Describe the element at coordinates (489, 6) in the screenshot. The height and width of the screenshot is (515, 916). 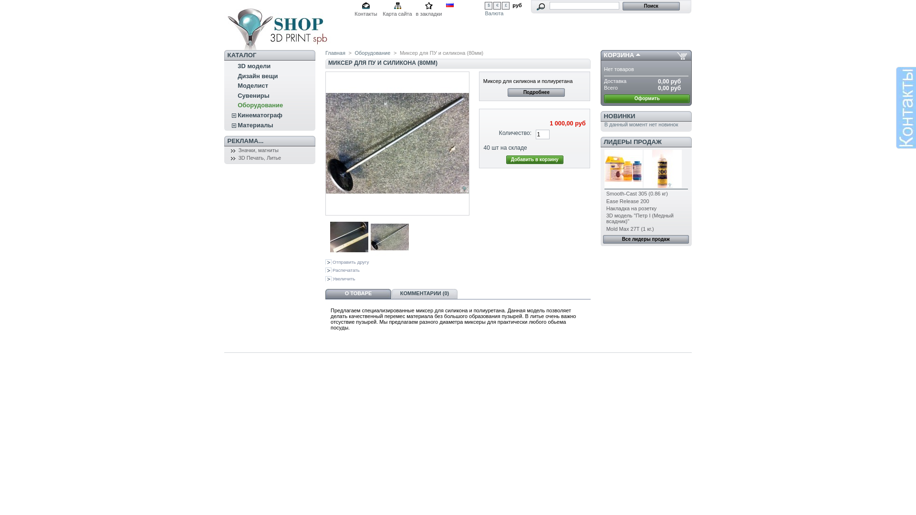
I see `$` at that location.